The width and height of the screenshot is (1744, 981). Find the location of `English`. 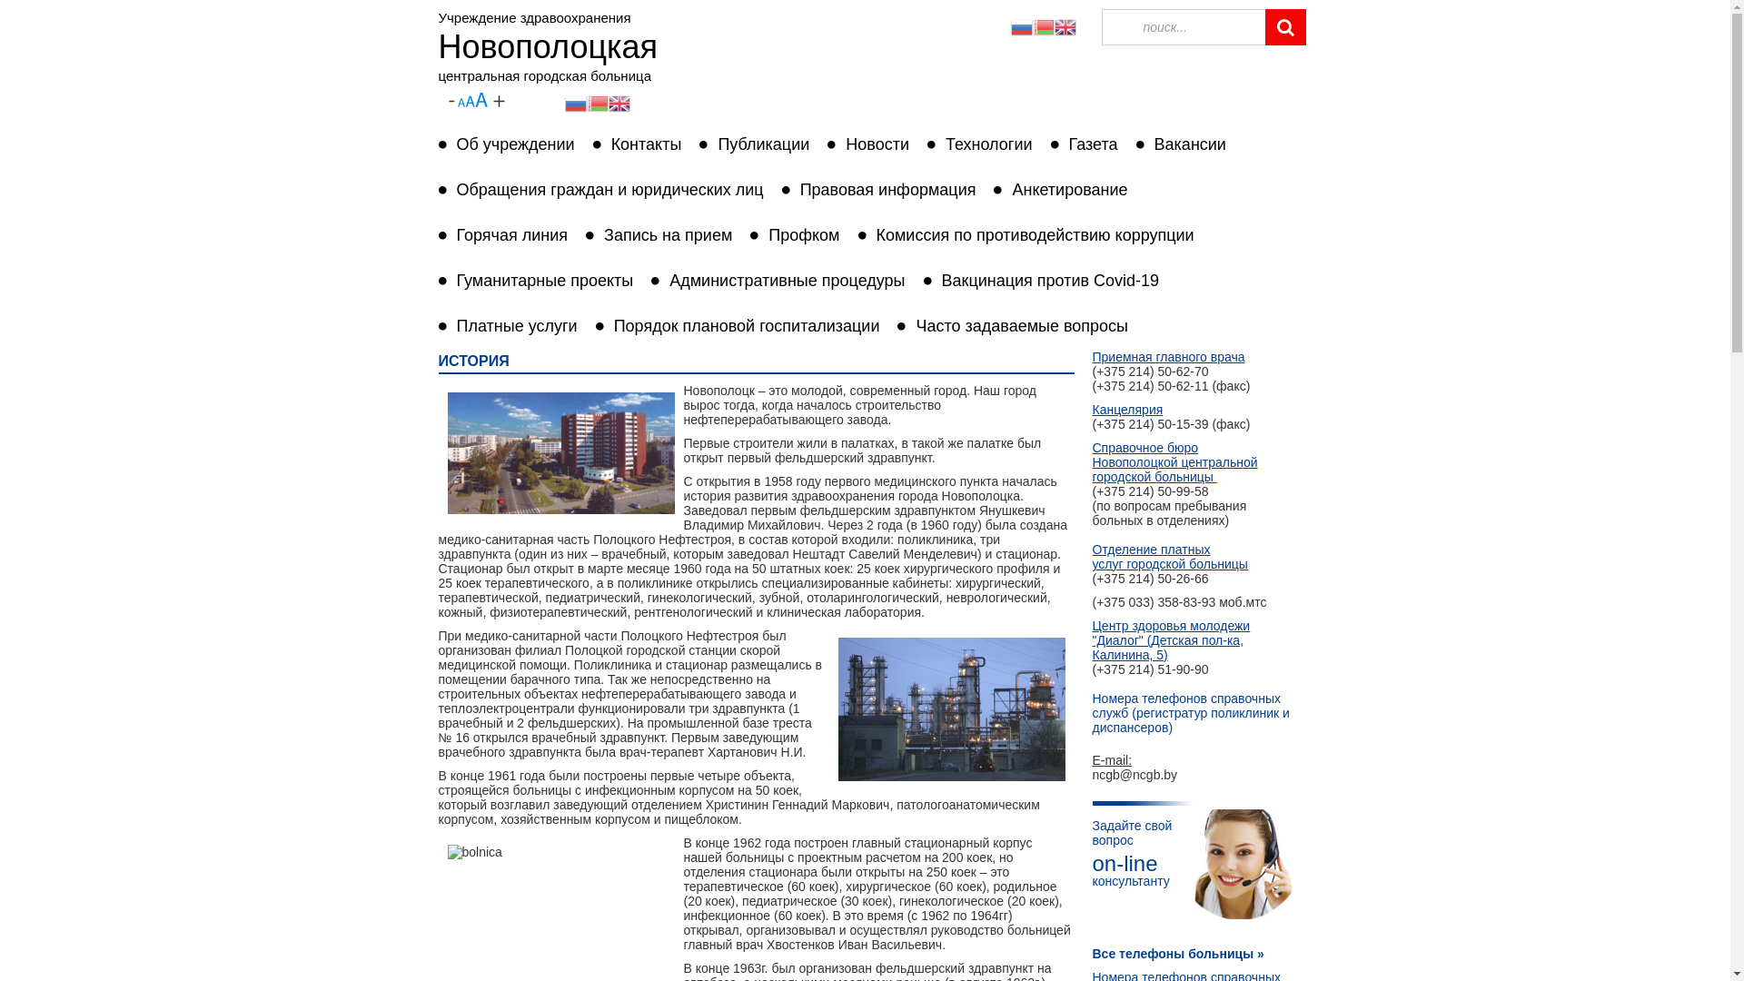

English is located at coordinates (1065, 26).